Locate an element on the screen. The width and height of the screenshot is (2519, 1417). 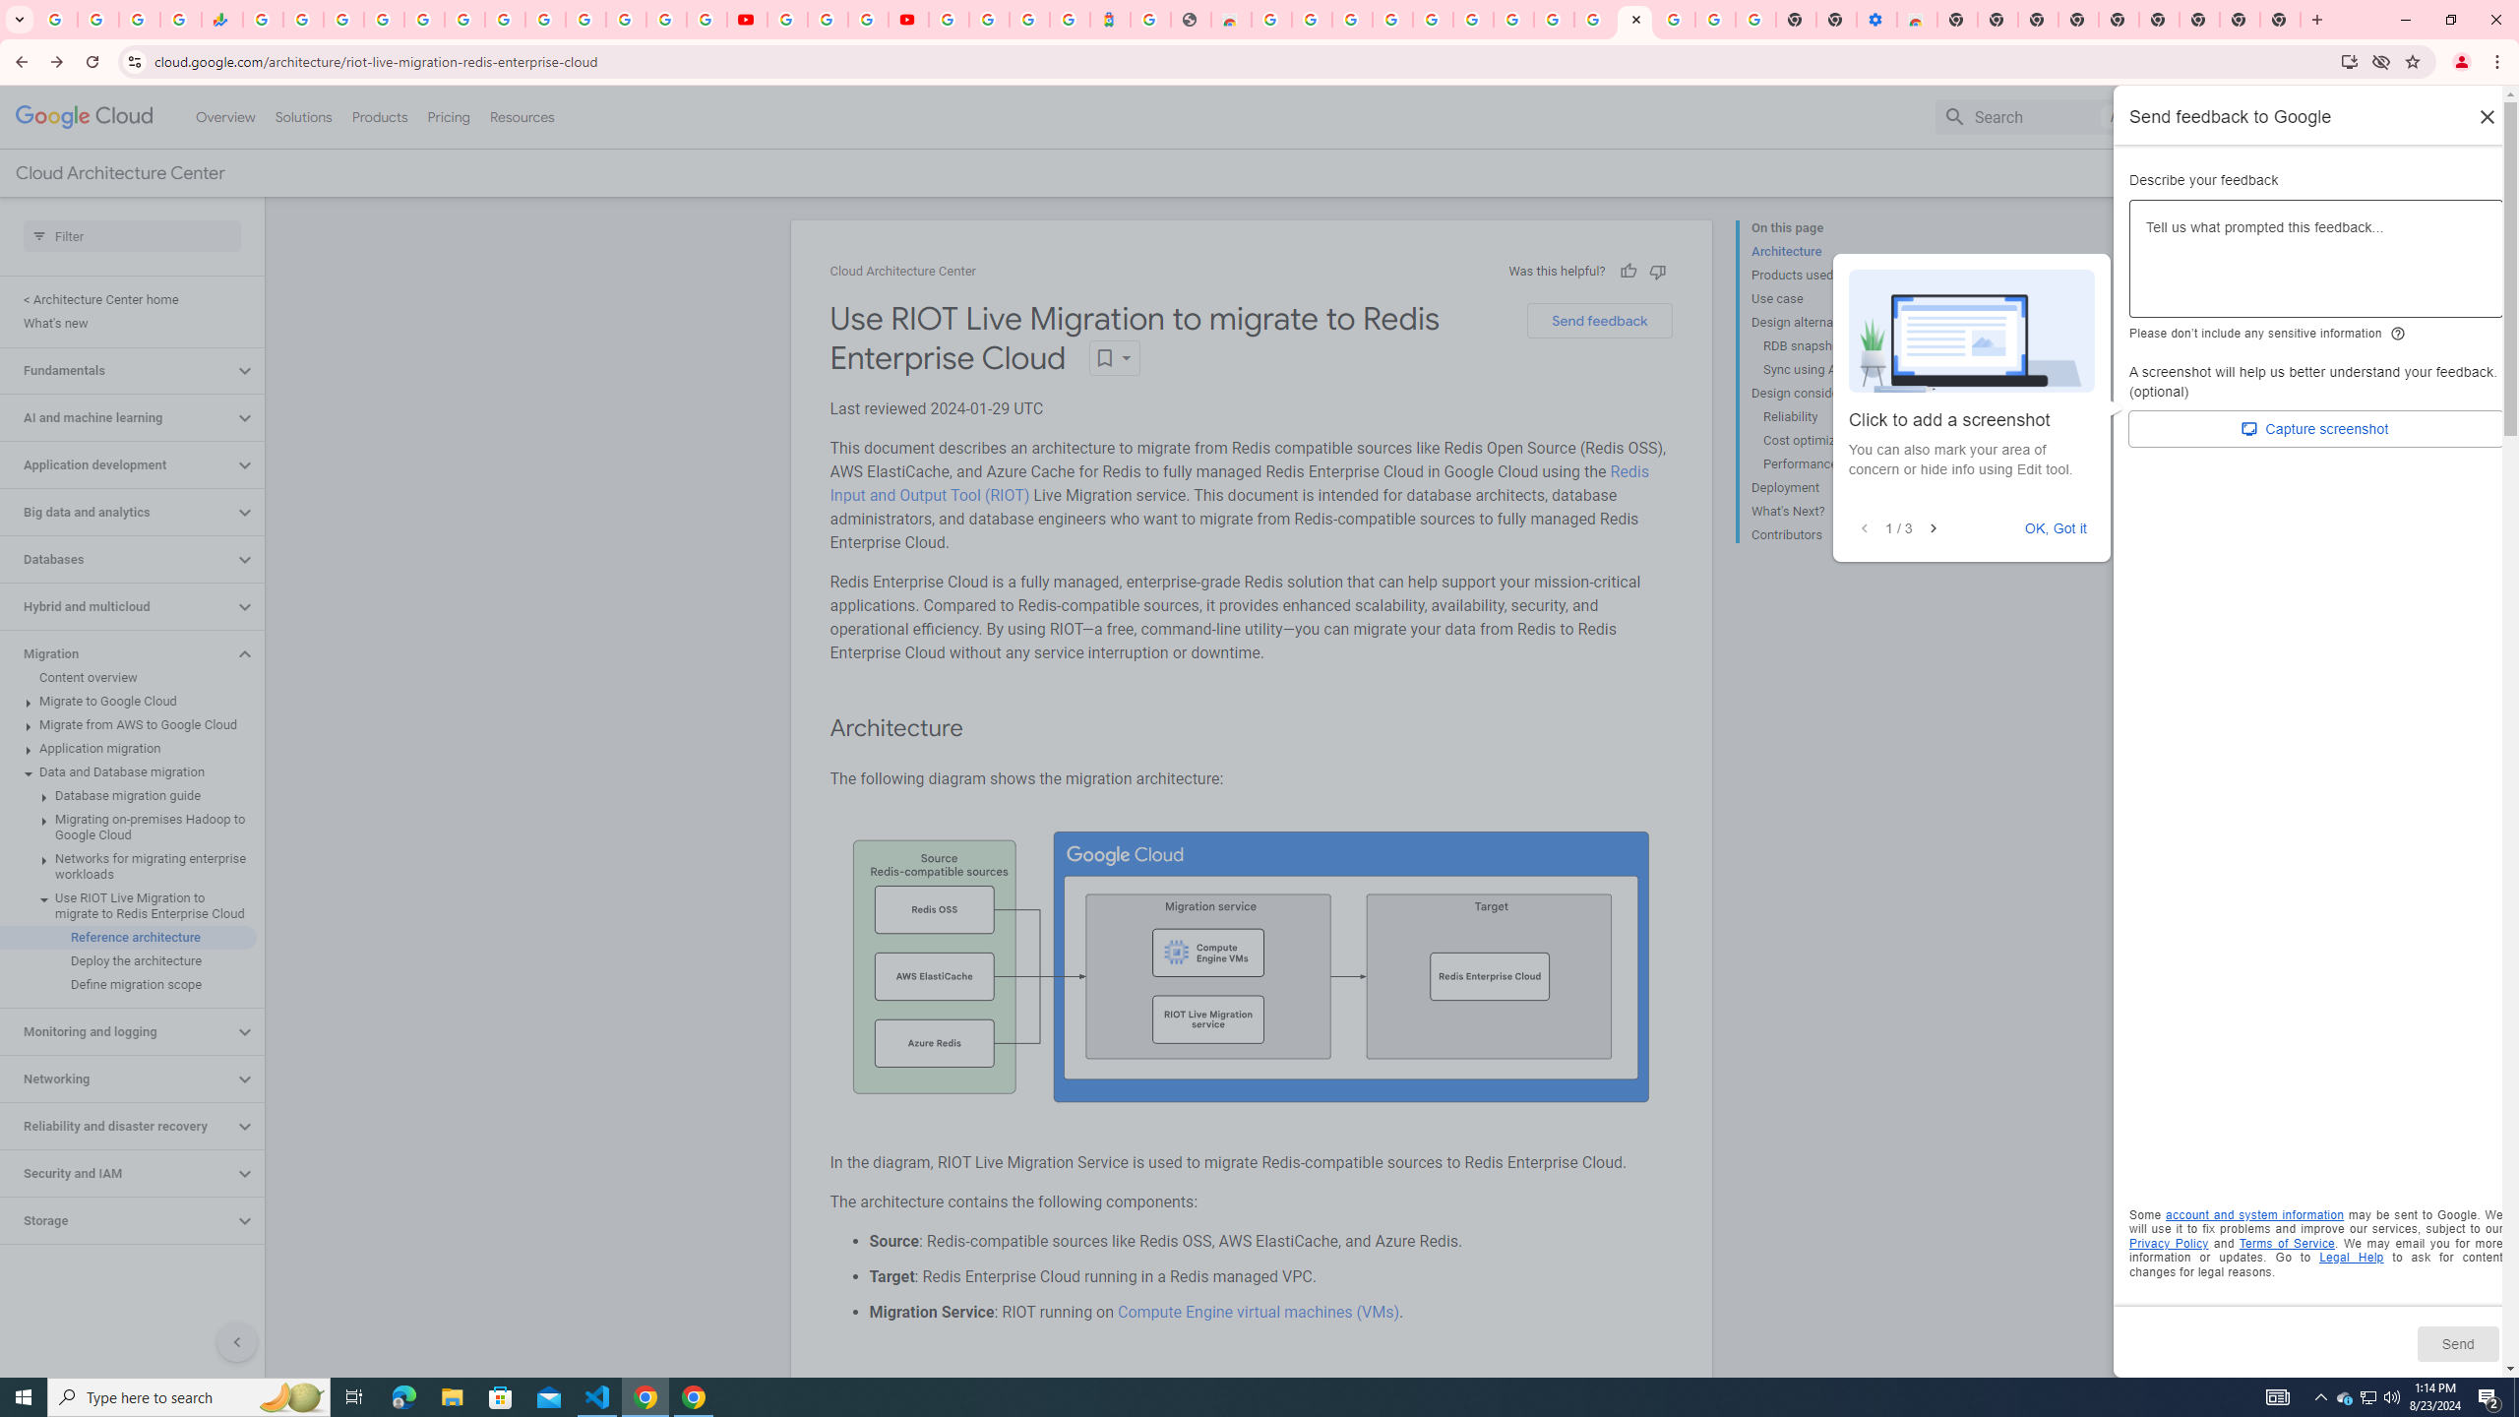
Copy link to this section: Architecture is located at coordinates (982, 729).